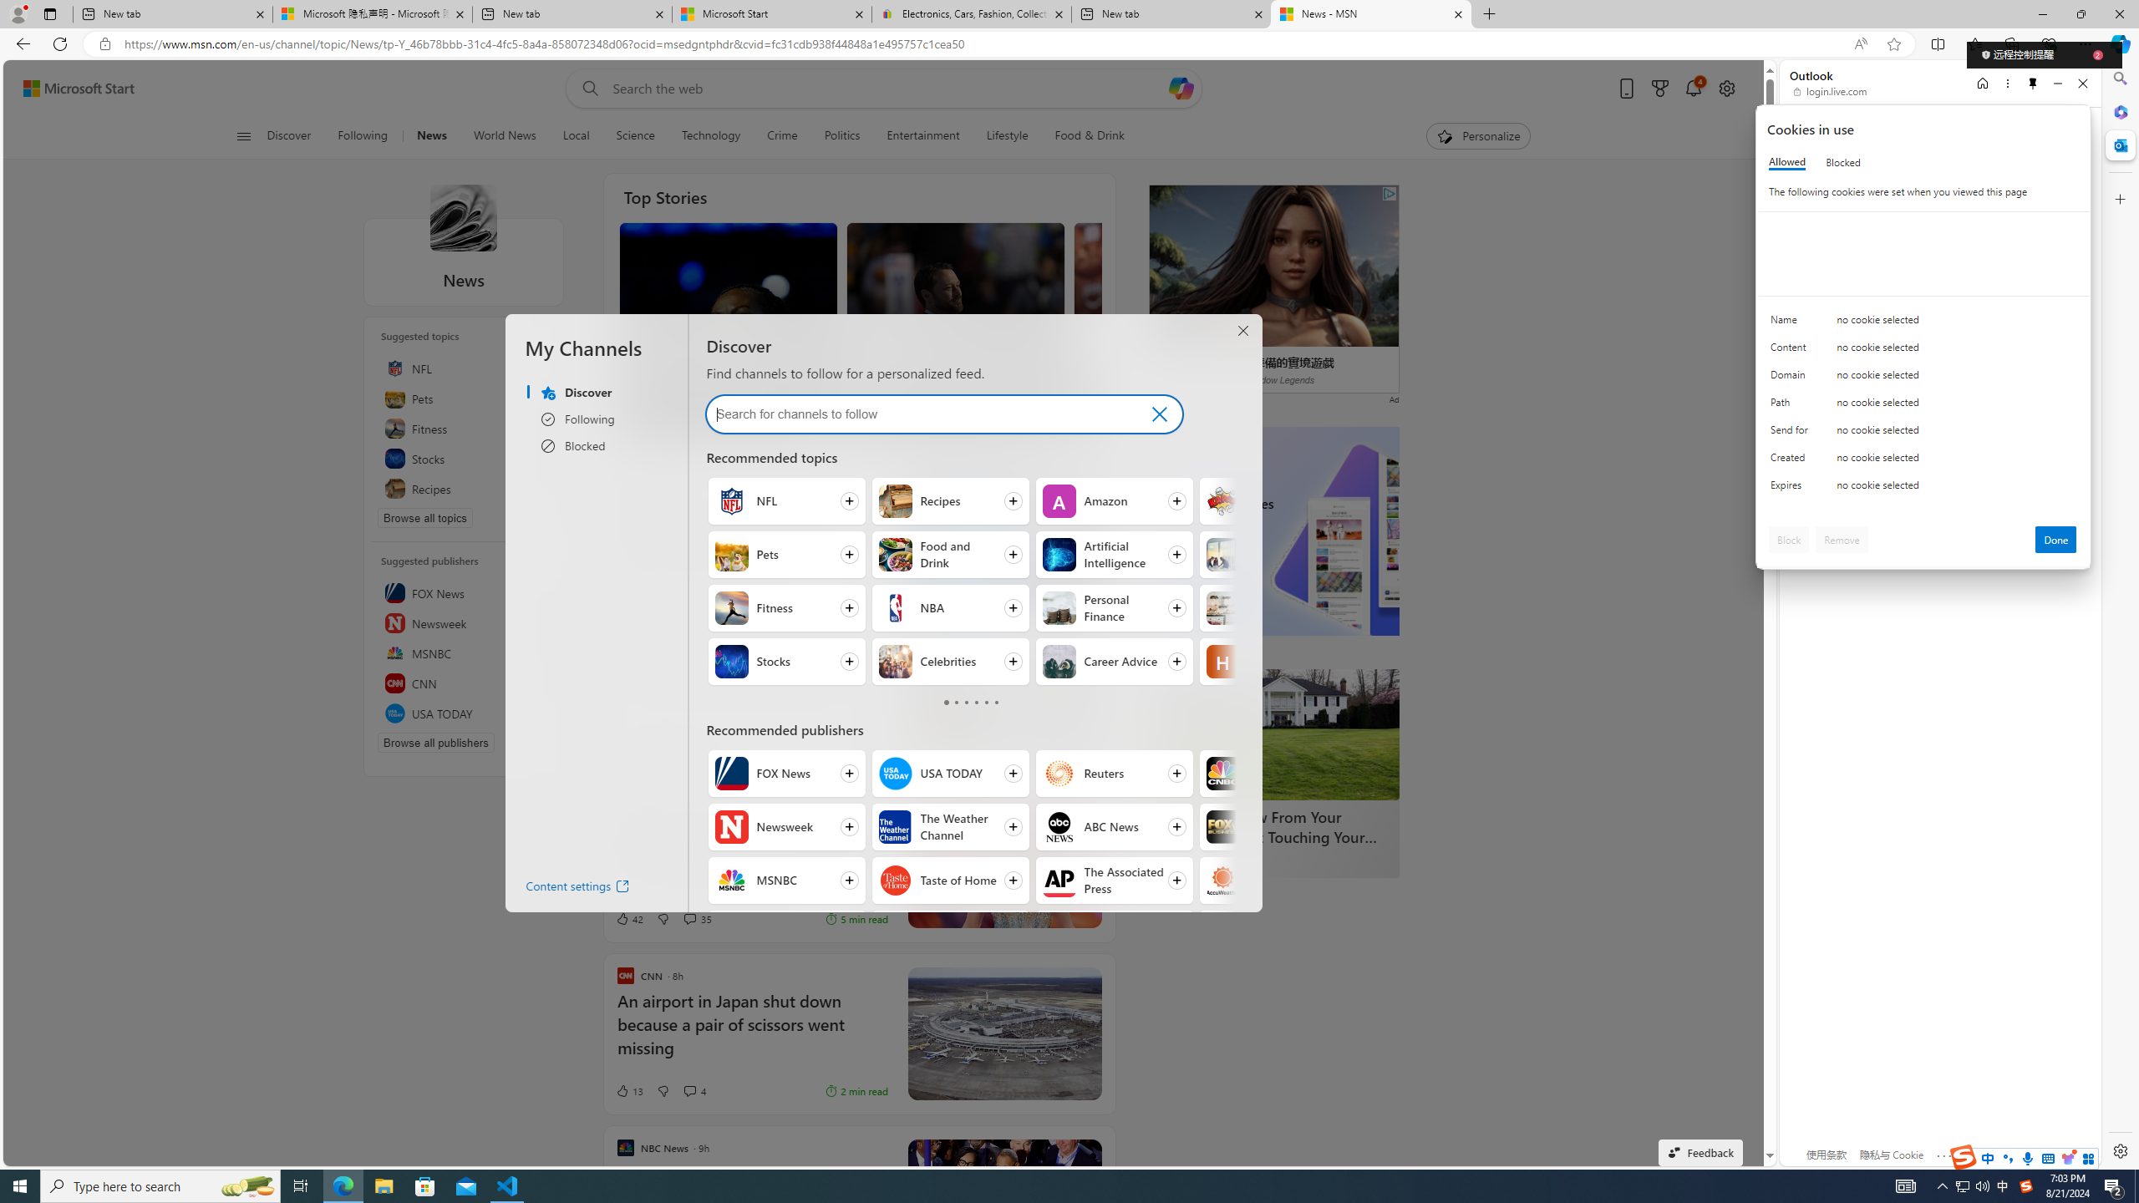  Describe the element at coordinates (859, 705) in the screenshot. I see `Use AI To Find Relevant CompsAdComparables.ai` at that location.